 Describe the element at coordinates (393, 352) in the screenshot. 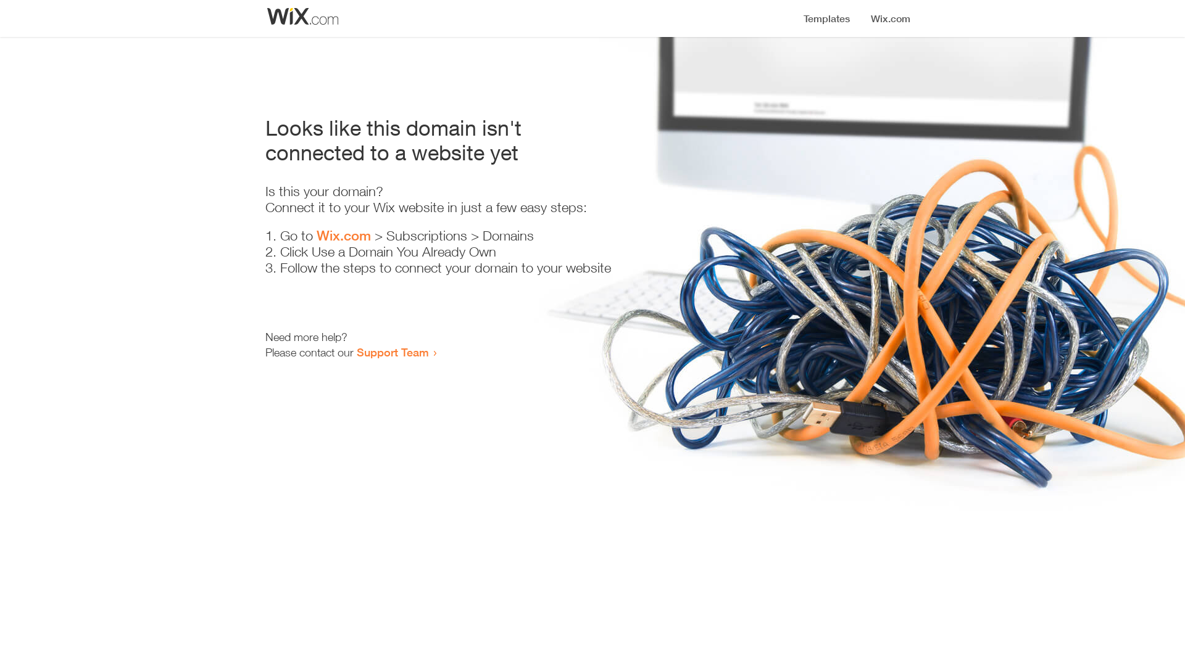

I see `Support Team` at that location.